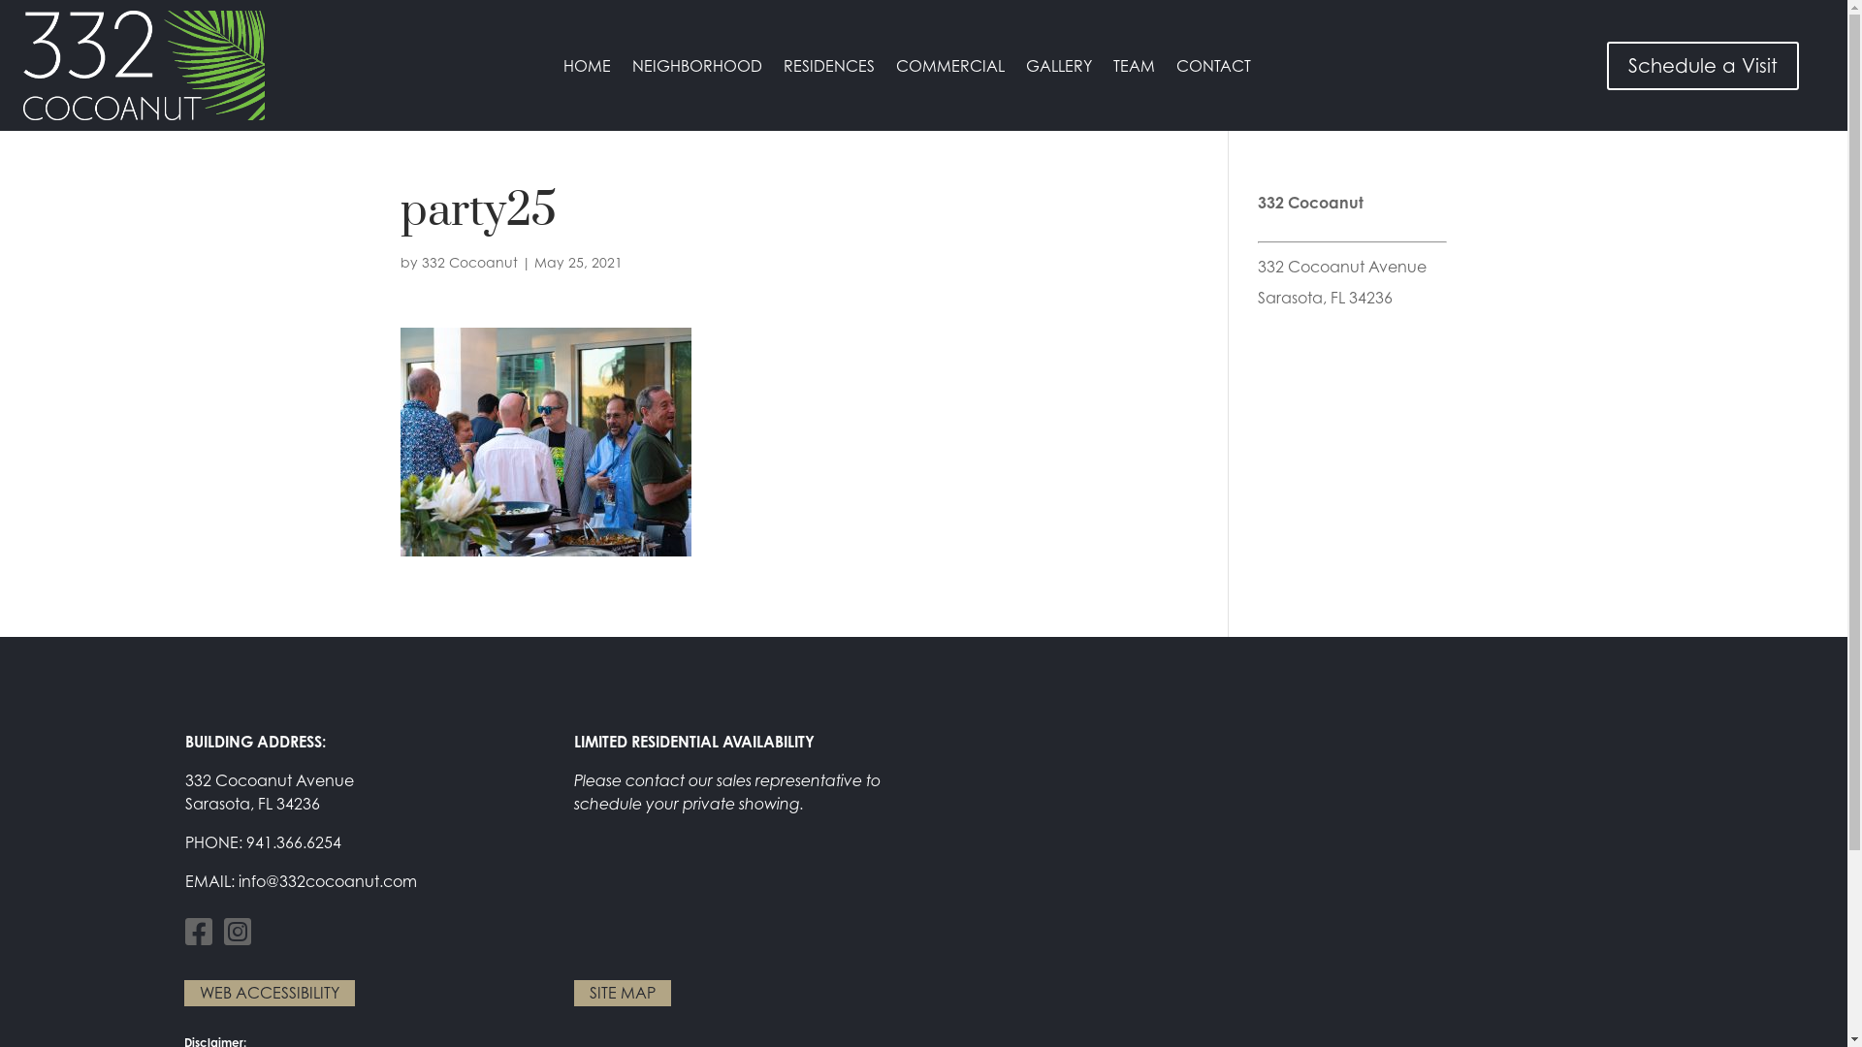 The image size is (1862, 1047). What do you see at coordinates (294, 841) in the screenshot?
I see `941.366.6254` at bounding box center [294, 841].